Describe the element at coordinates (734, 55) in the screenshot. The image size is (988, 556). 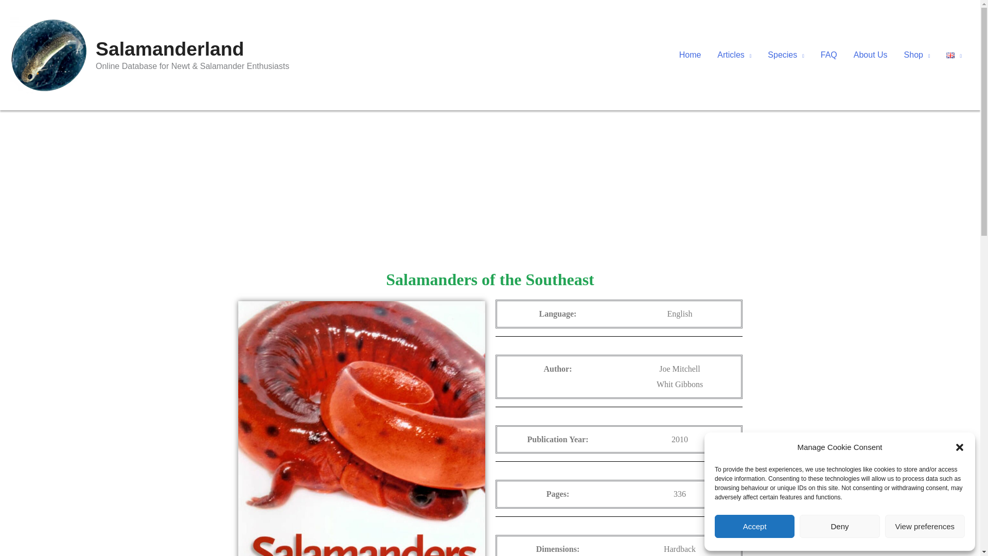
I see `Articles` at that location.